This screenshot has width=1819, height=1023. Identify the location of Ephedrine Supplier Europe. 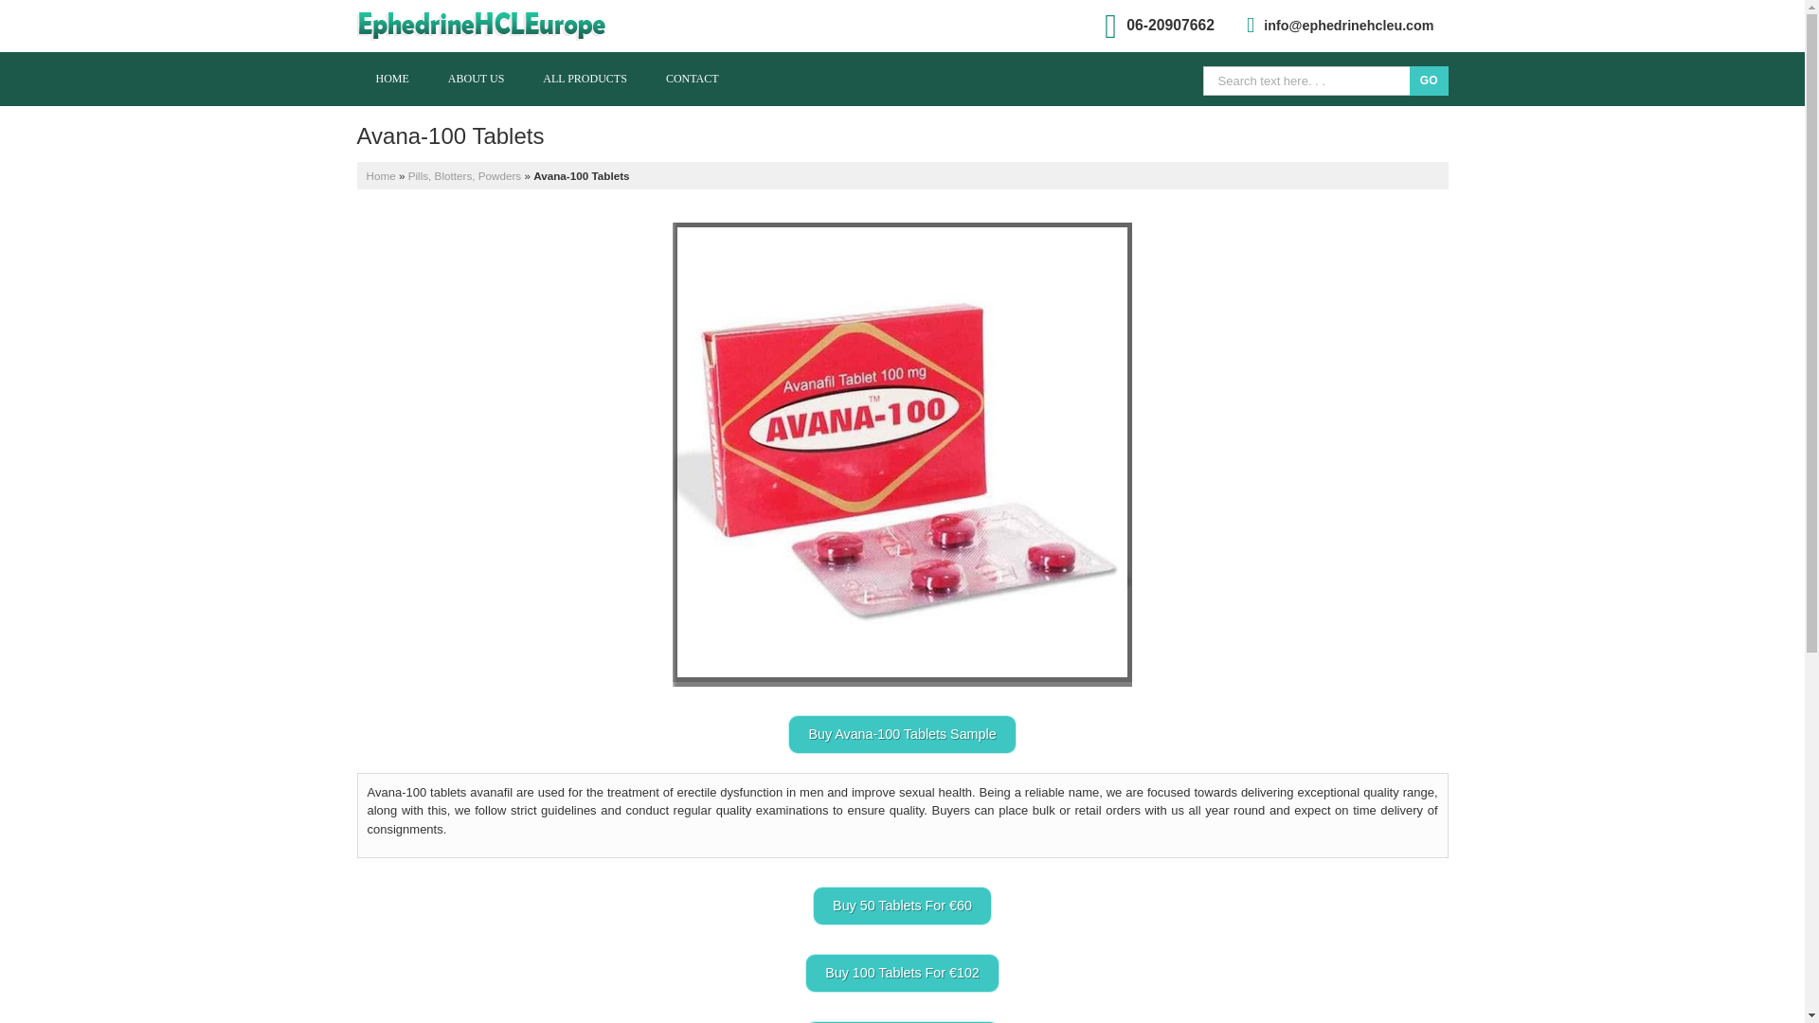
(496, 26).